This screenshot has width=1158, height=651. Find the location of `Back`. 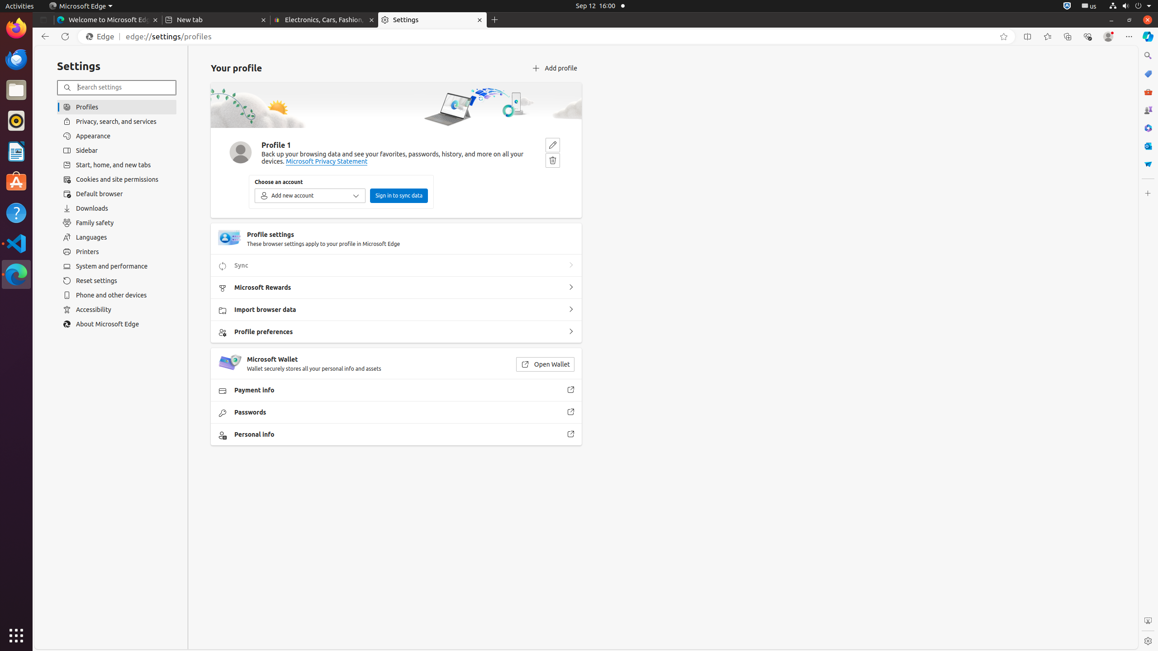

Back is located at coordinates (43, 37).